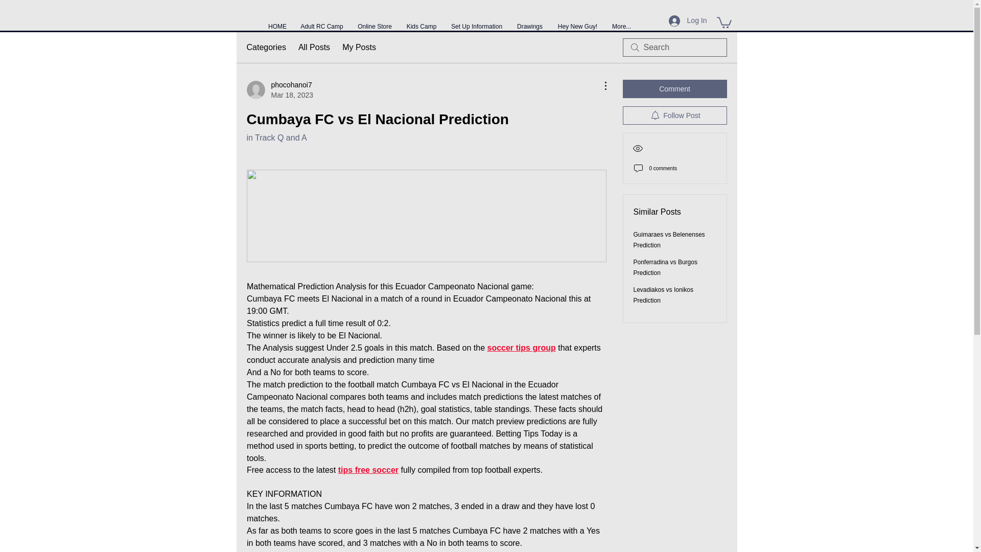 This screenshot has width=981, height=552. Describe the element at coordinates (688, 20) in the screenshot. I see `Log In` at that location.